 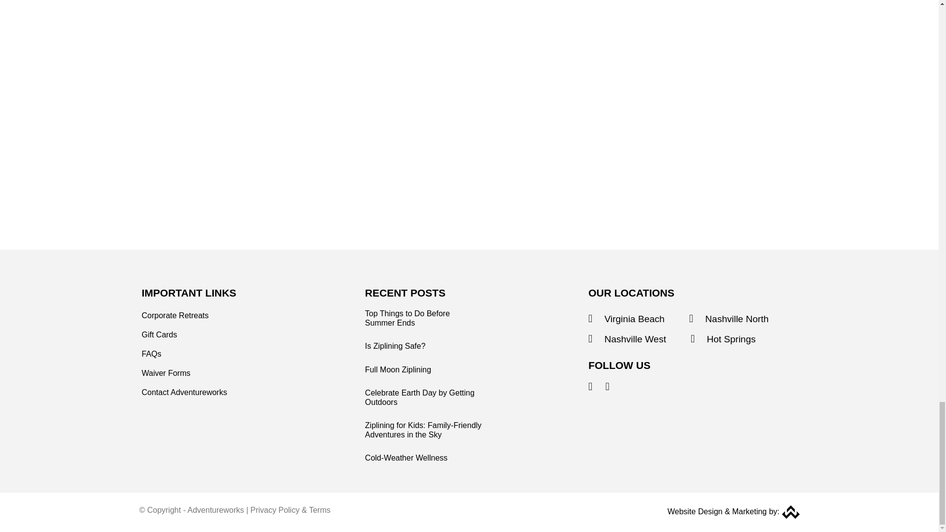 What do you see at coordinates (167, 373) in the screenshot?
I see `Waiver Forms` at bounding box center [167, 373].